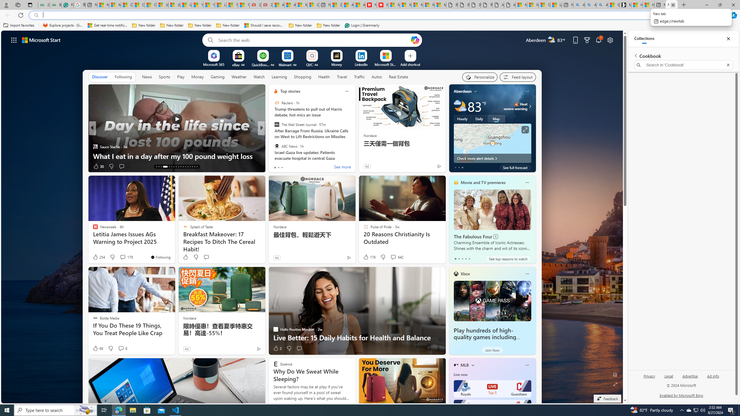 This screenshot has width=740, height=416. Describe the element at coordinates (516, 104) in the screenshot. I see `Heat - Severe` at that location.